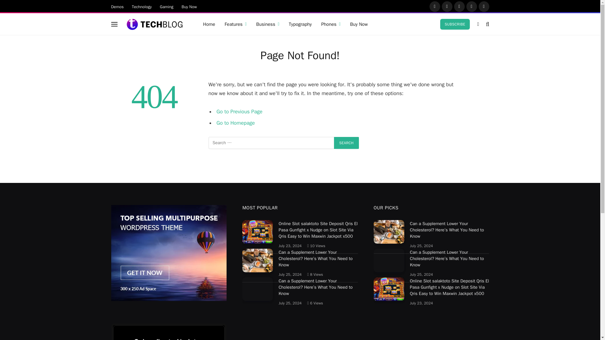 The height and width of the screenshot is (340, 605). What do you see at coordinates (189, 6) in the screenshot?
I see `Buy Now` at bounding box center [189, 6].